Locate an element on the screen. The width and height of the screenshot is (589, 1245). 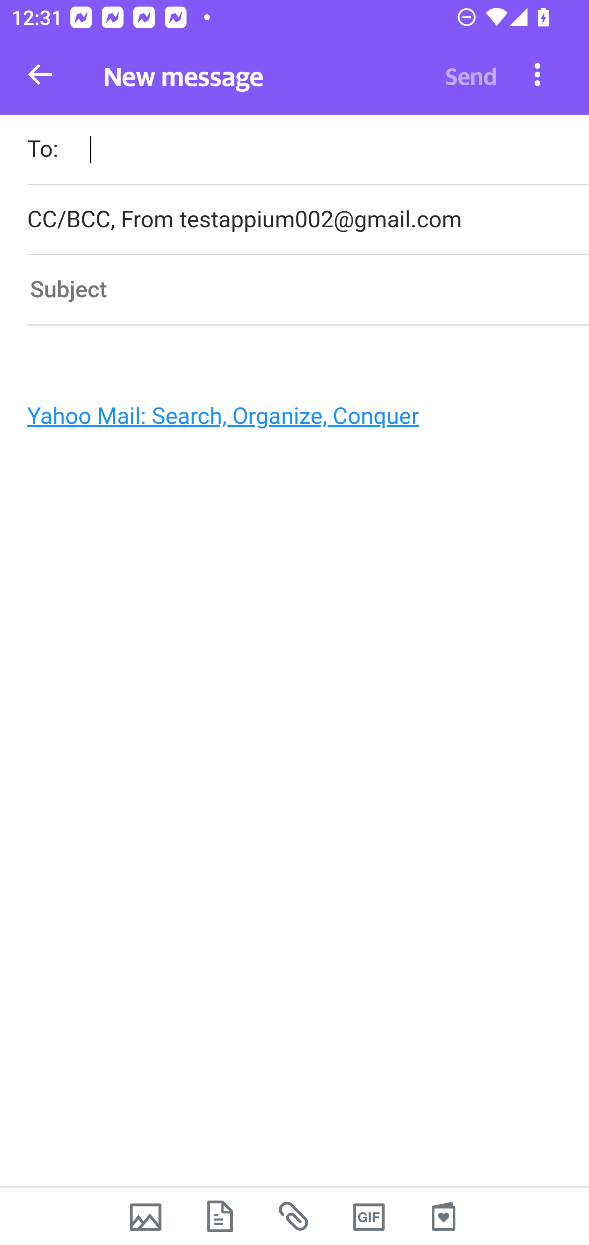
More options is located at coordinates (537, 74).